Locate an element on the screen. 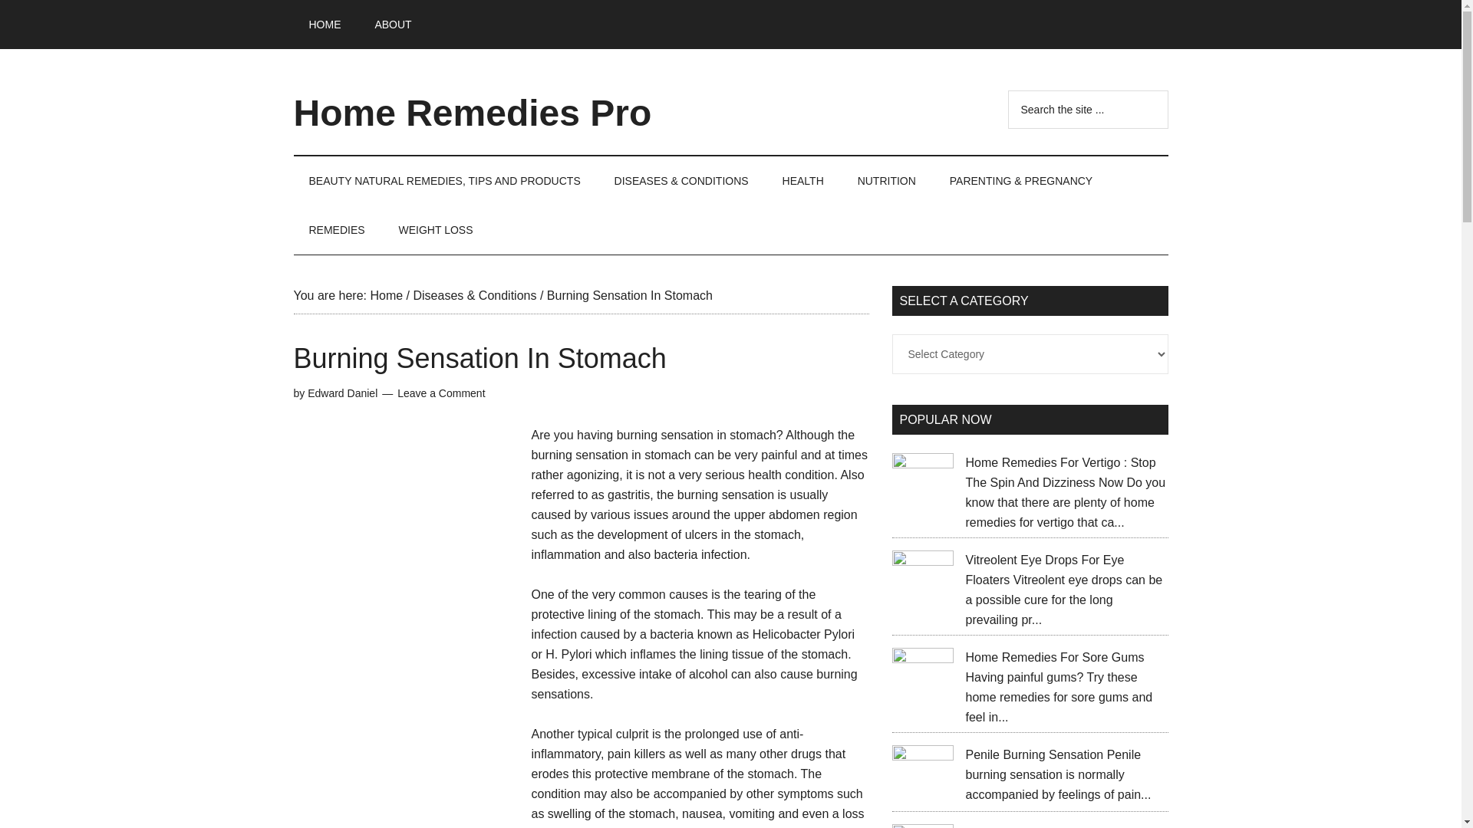 Image resolution: width=1473 pixels, height=828 pixels. Home is located at coordinates (385, 295).